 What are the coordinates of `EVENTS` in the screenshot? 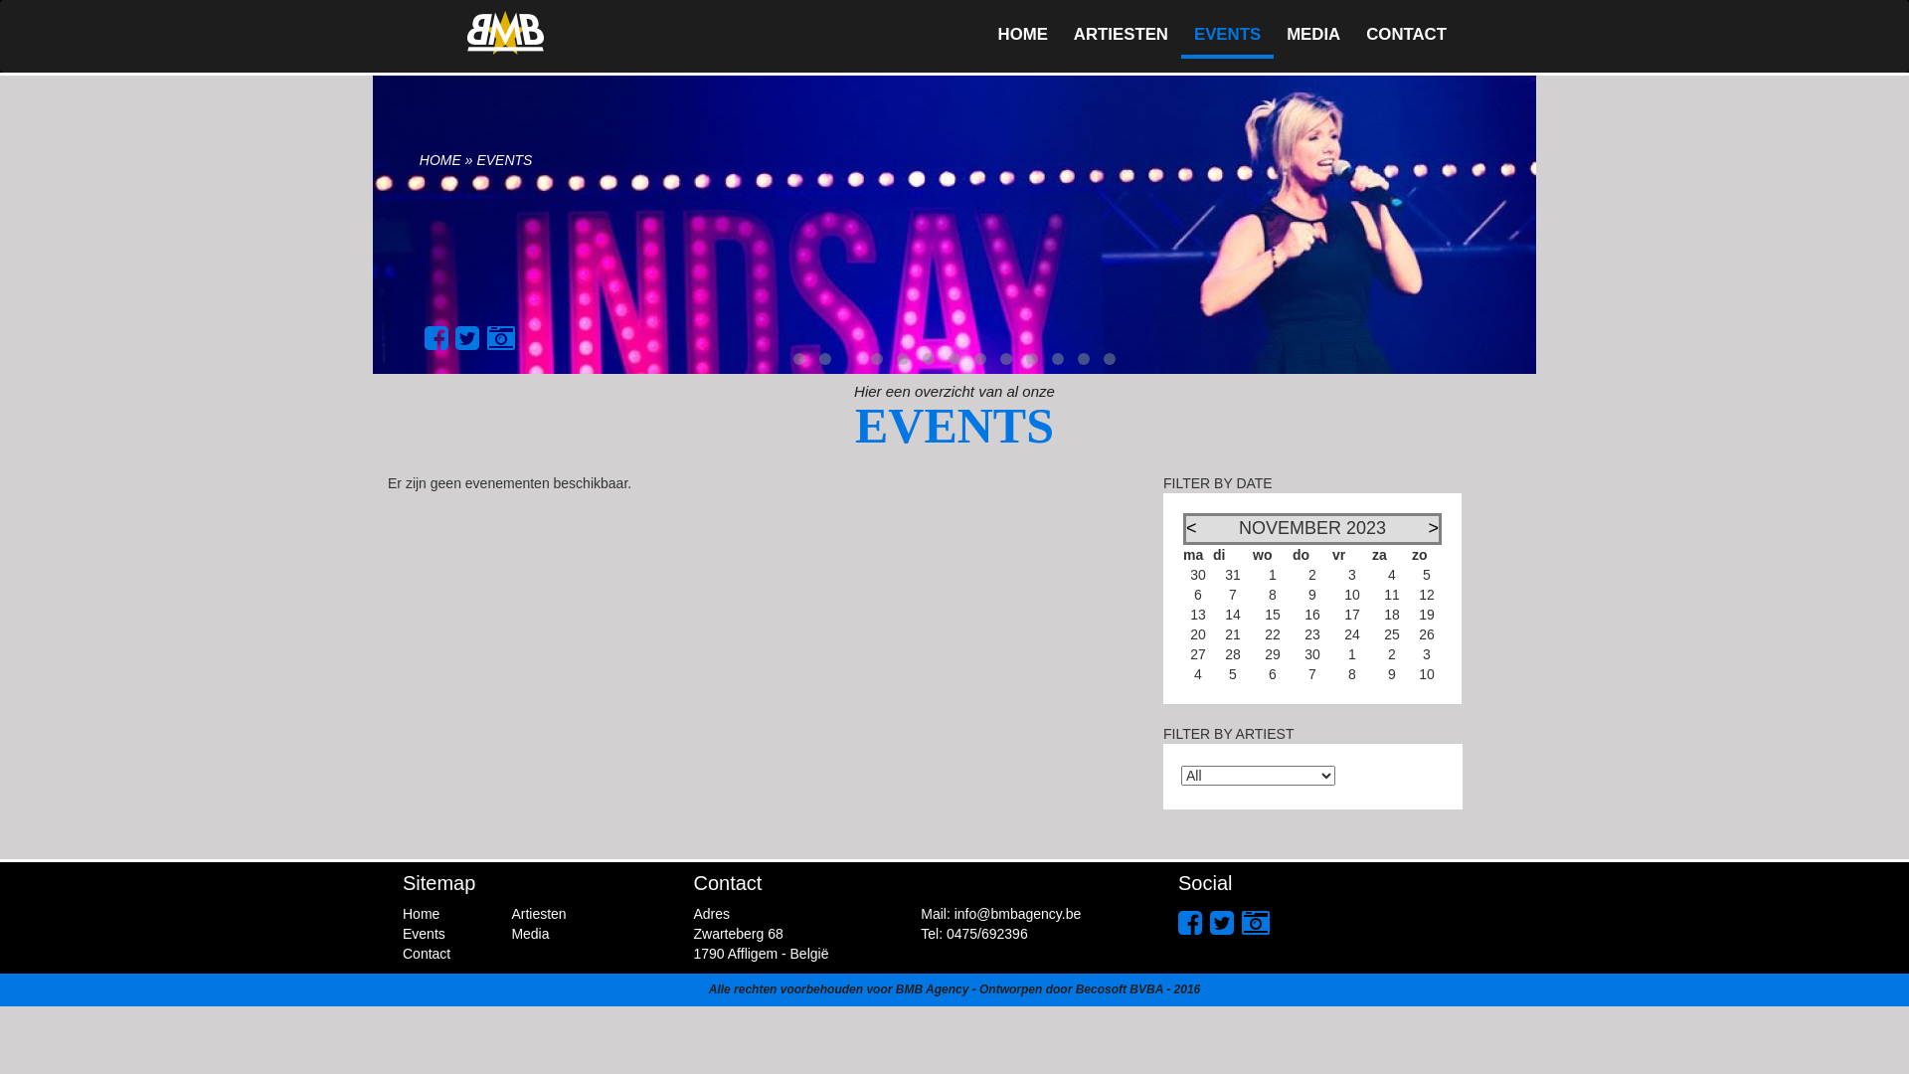 It's located at (1227, 37).